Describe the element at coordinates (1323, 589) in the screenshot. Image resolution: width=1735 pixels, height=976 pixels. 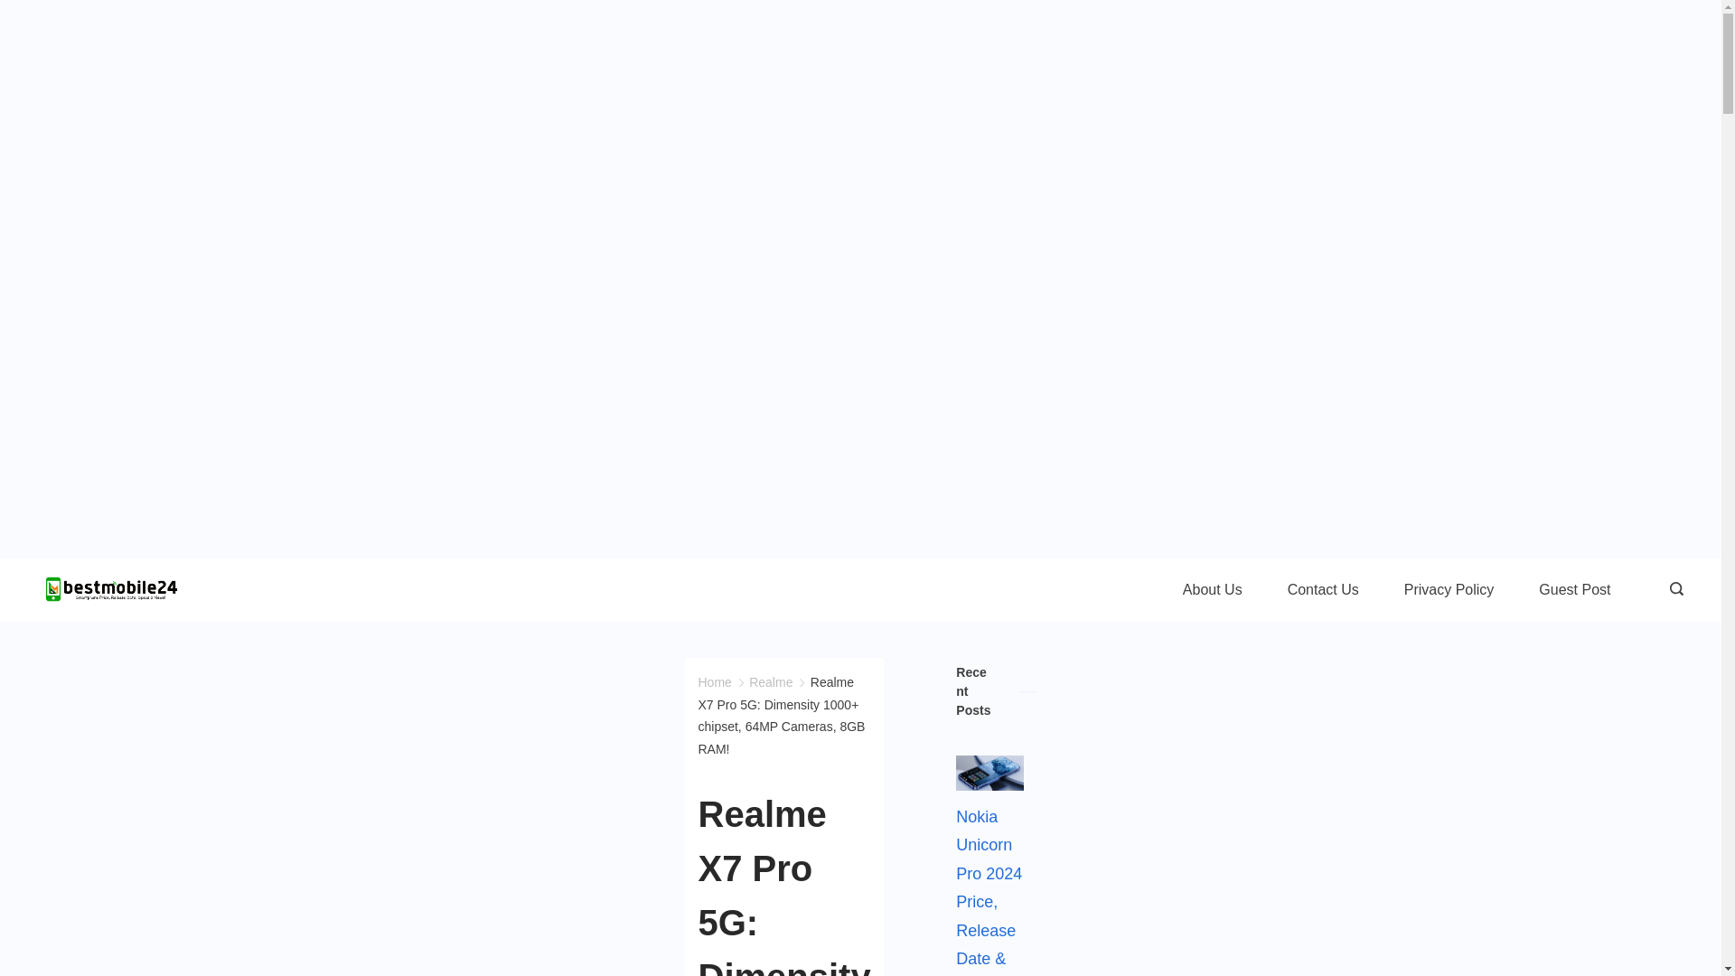
I see `Contact Us` at that location.